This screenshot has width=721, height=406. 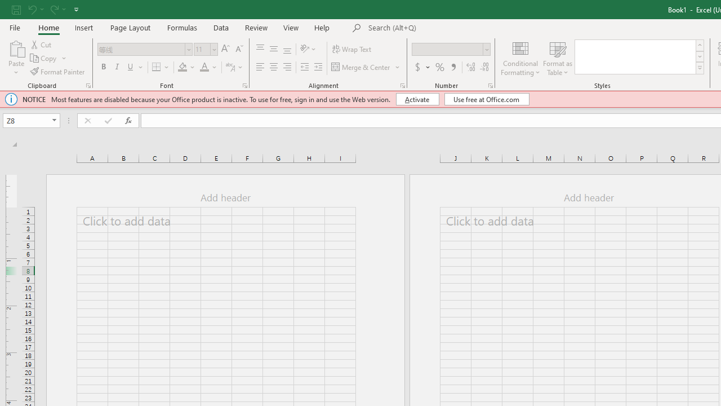 I want to click on Decrease Font Size, so click(x=239, y=50).